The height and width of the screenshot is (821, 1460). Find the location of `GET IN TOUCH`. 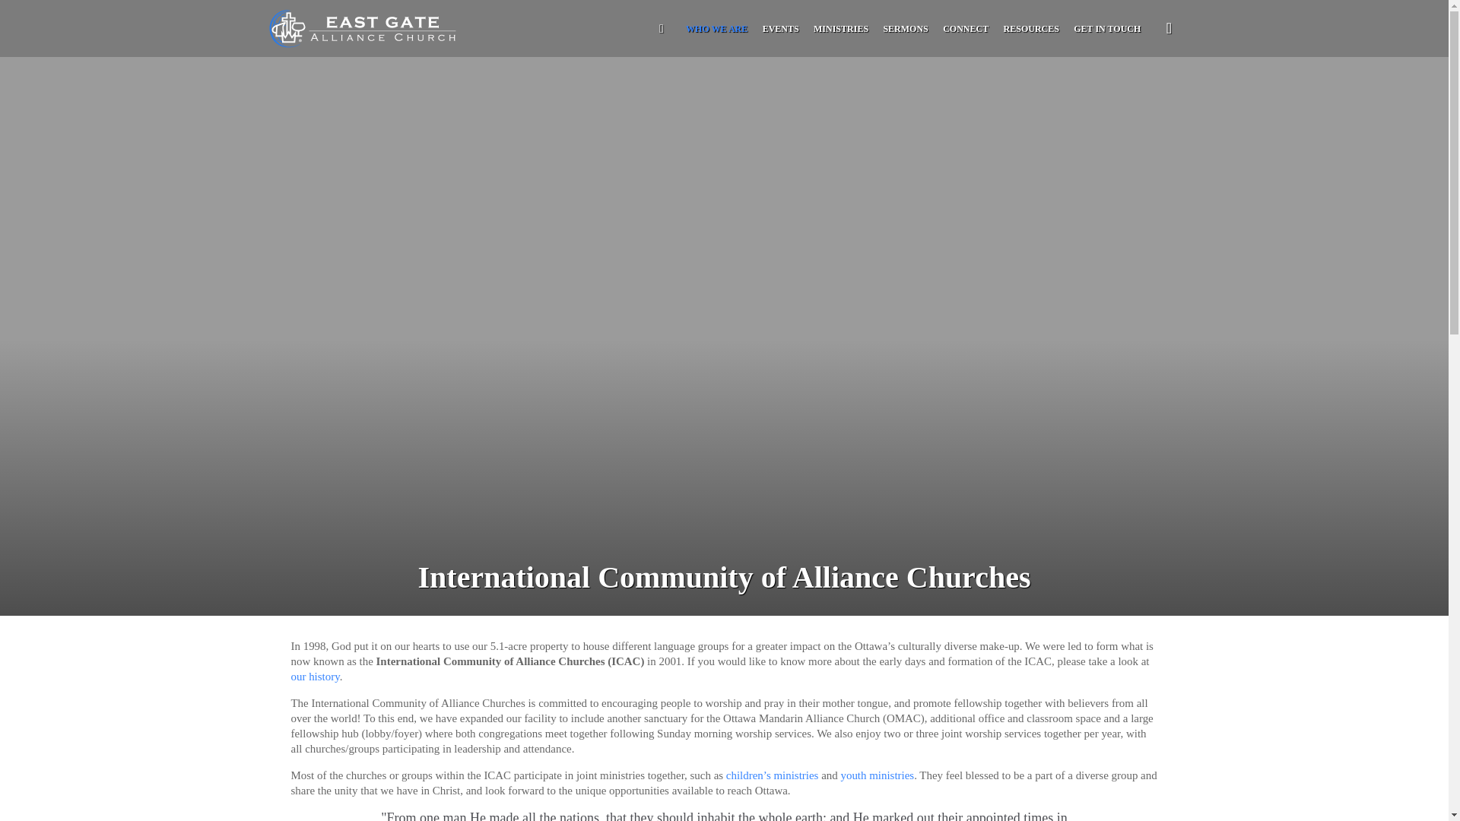

GET IN TOUCH is located at coordinates (1107, 29).